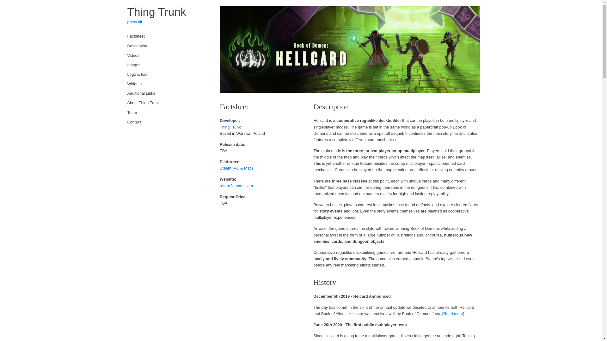 This screenshot has height=341, width=607. I want to click on Images, so click(167, 65).